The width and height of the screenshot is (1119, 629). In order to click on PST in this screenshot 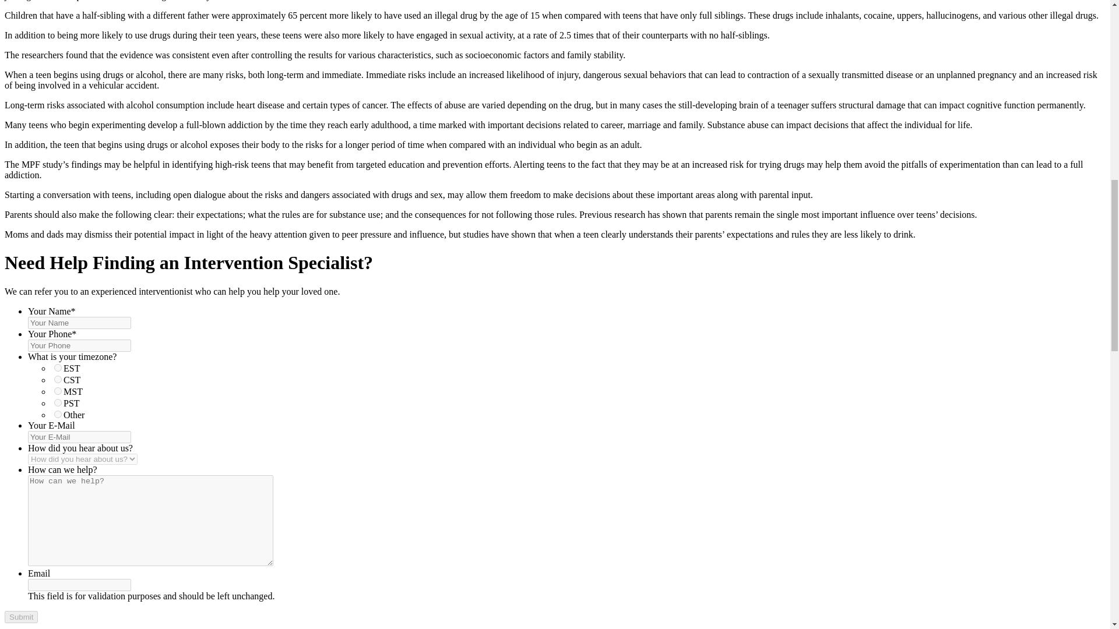, I will do `click(57, 402)`.